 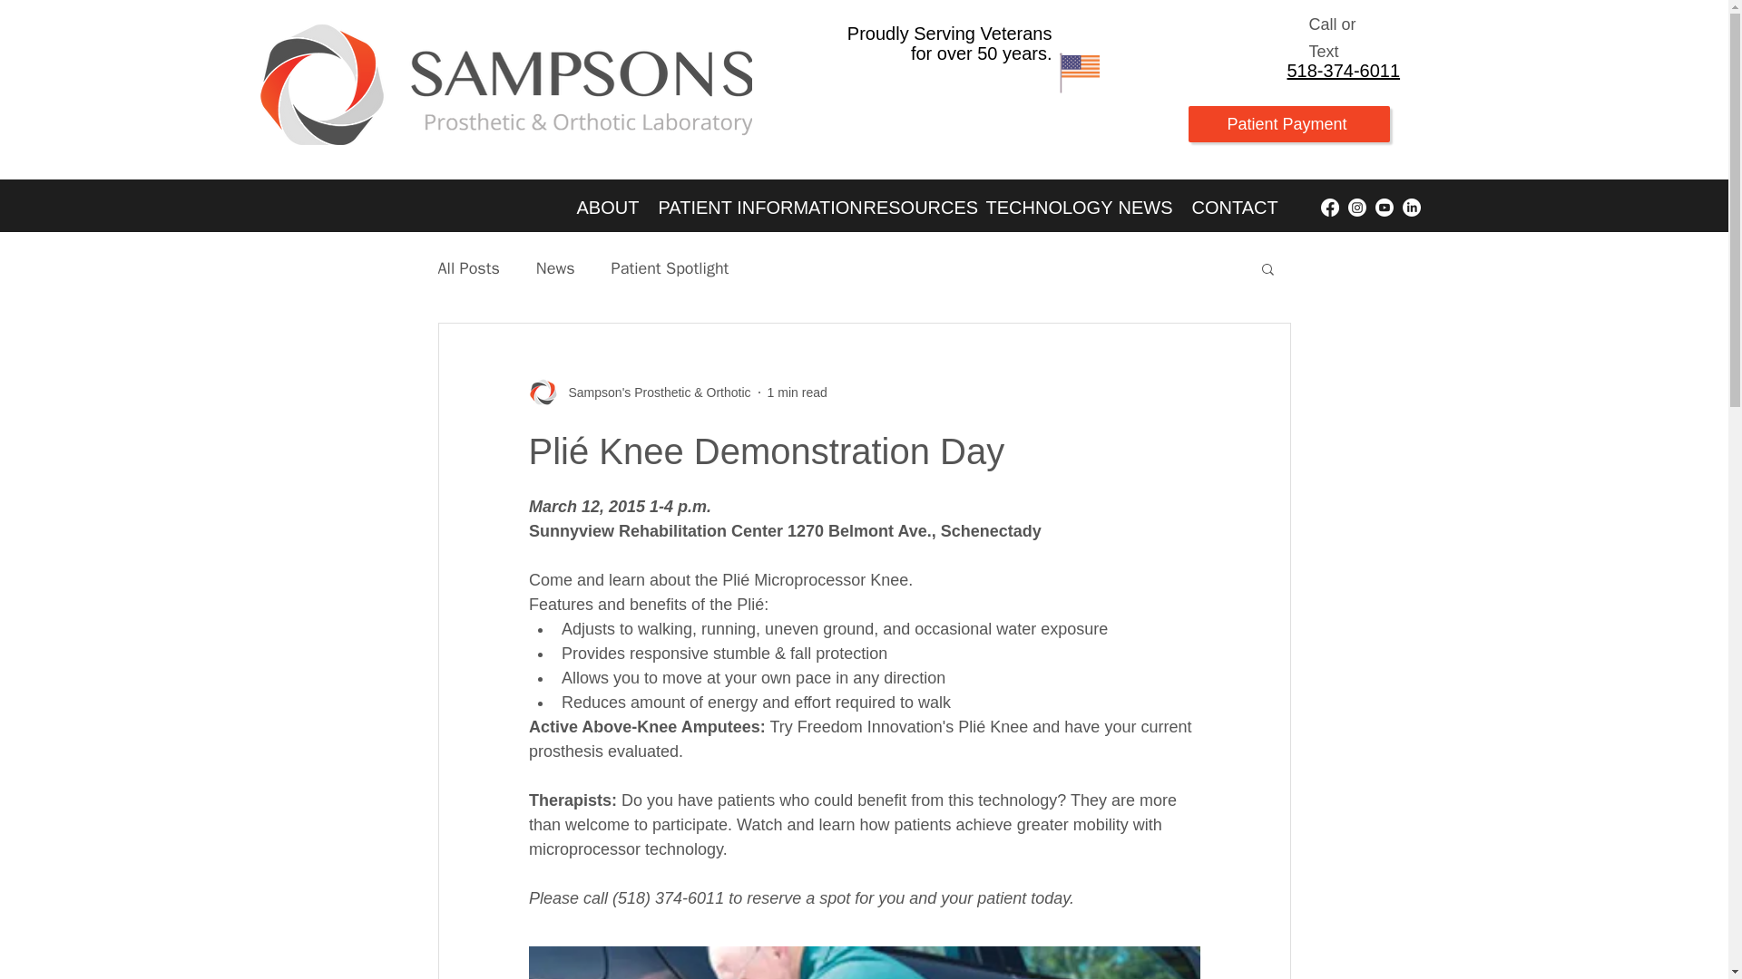 What do you see at coordinates (1343, 70) in the screenshot?
I see `518-374-6011` at bounding box center [1343, 70].